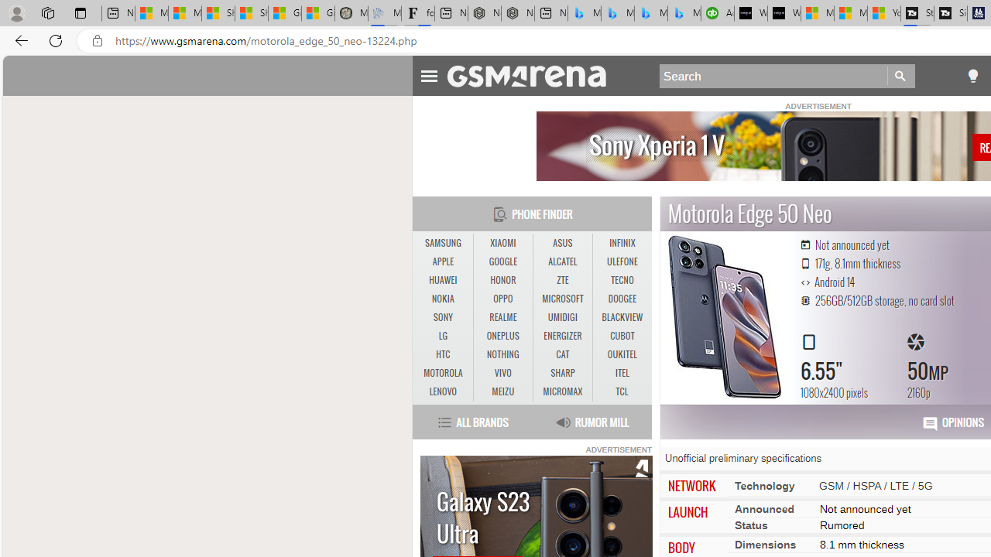  Describe the element at coordinates (503, 243) in the screenshot. I see `XIAOMI` at that location.